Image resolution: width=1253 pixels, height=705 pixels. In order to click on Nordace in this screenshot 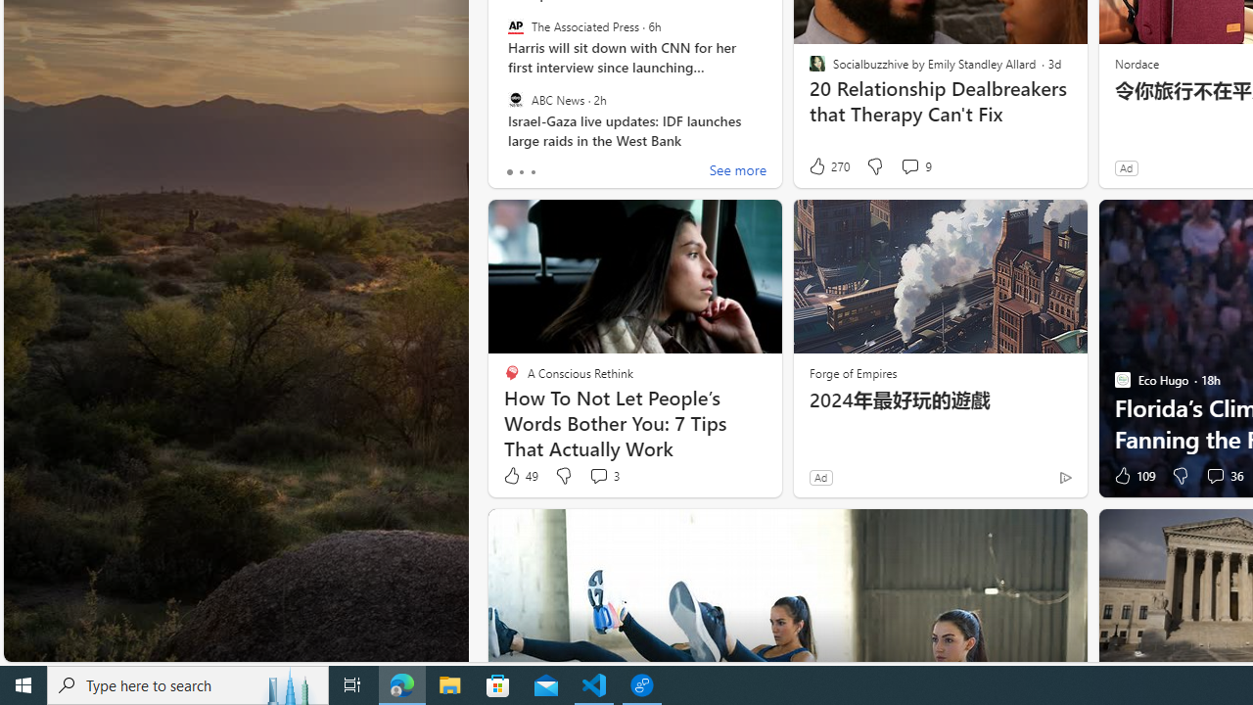, I will do `click(1136, 63)`.